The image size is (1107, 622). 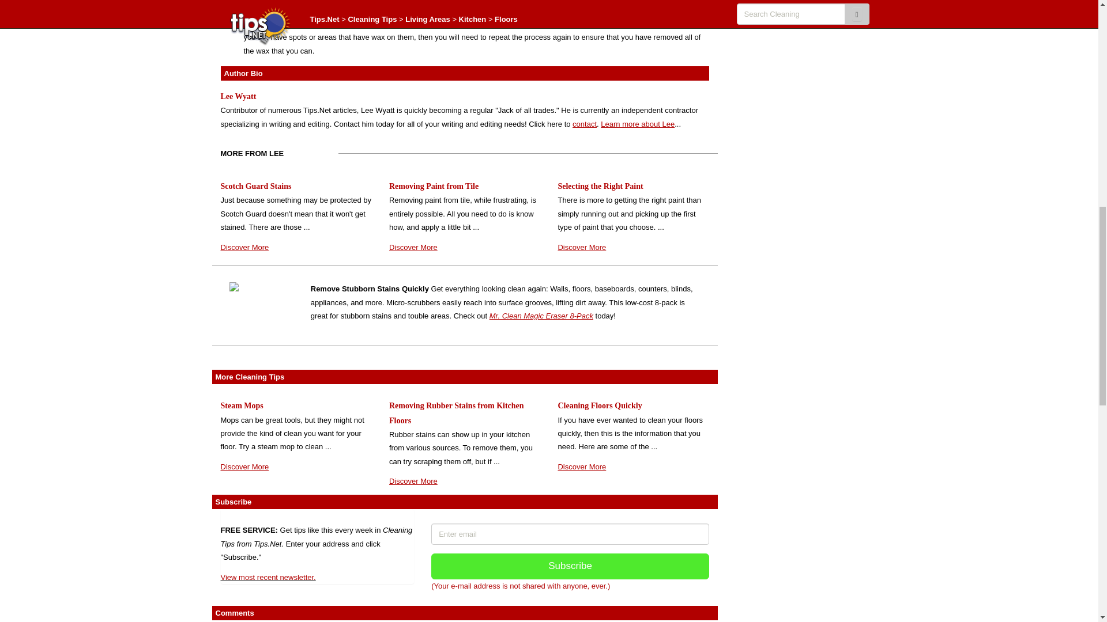 What do you see at coordinates (244, 248) in the screenshot?
I see `Discover More` at bounding box center [244, 248].